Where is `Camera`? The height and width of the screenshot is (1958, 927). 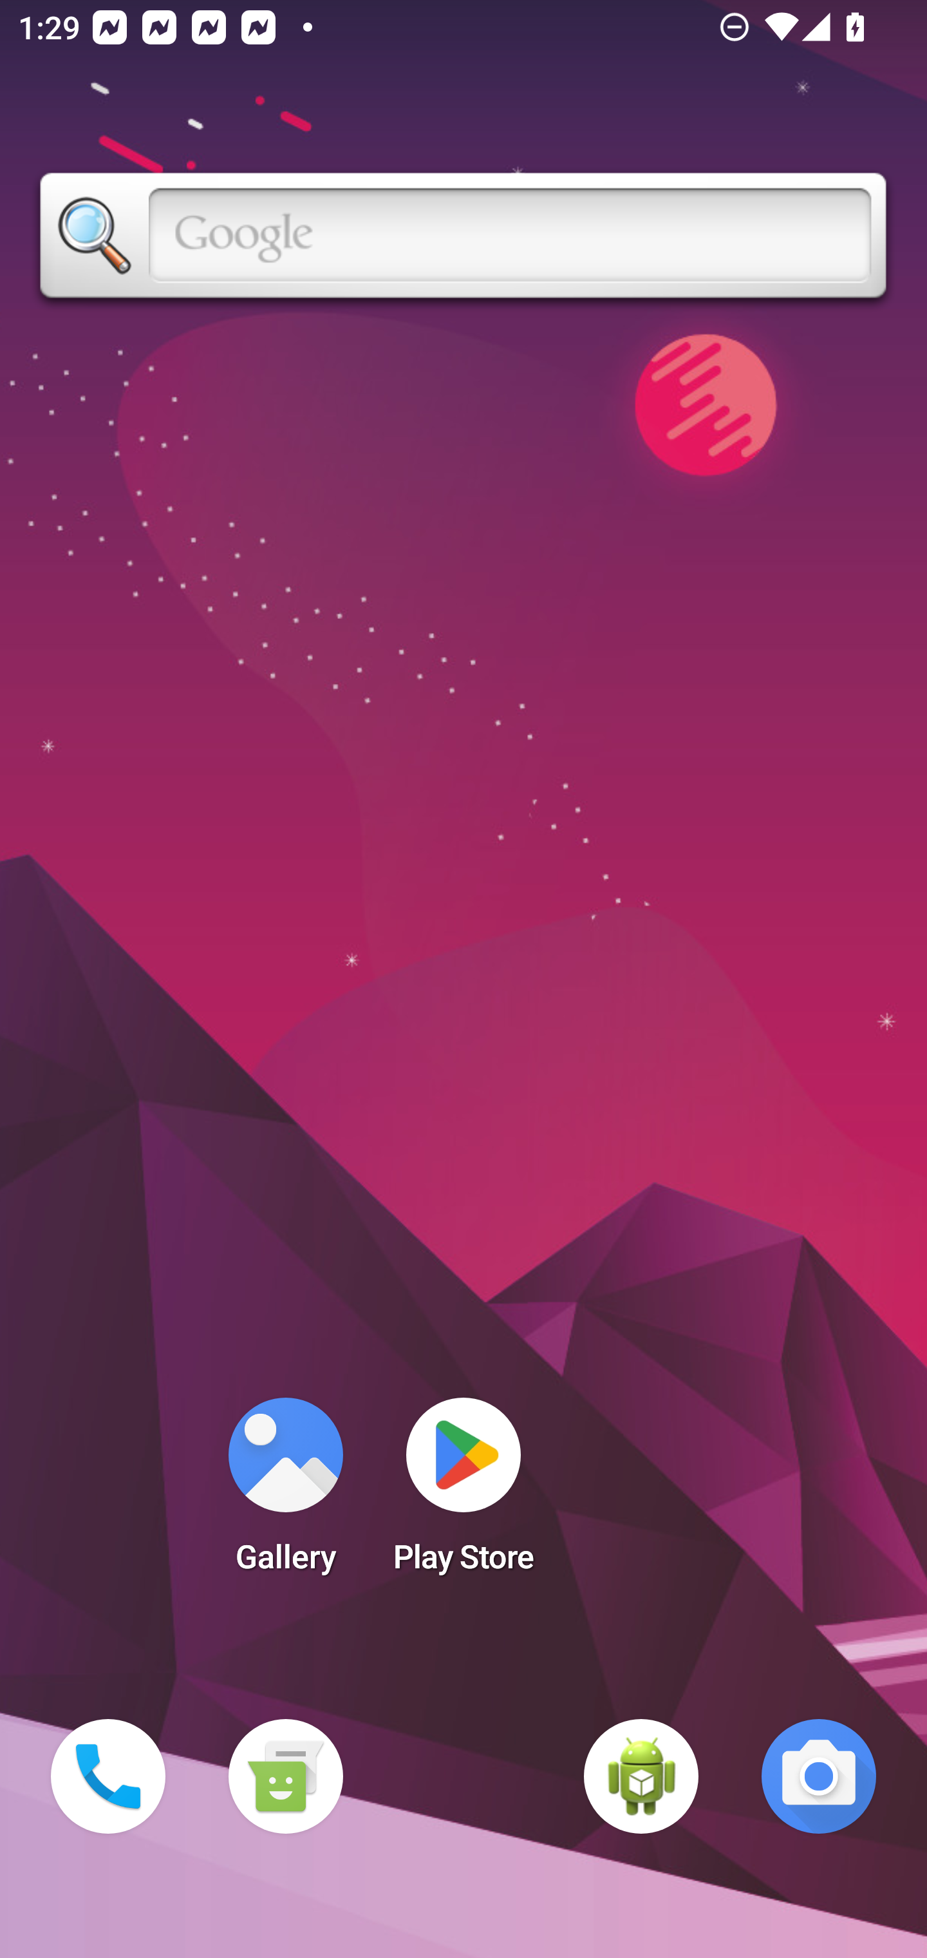 Camera is located at coordinates (819, 1776).